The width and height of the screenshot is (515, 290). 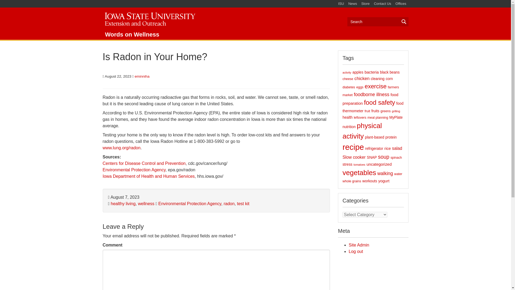 What do you see at coordinates (149, 18) in the screenshot?
I see `Iowa State University Extension and Outreach` at bounding box center [149, 18].